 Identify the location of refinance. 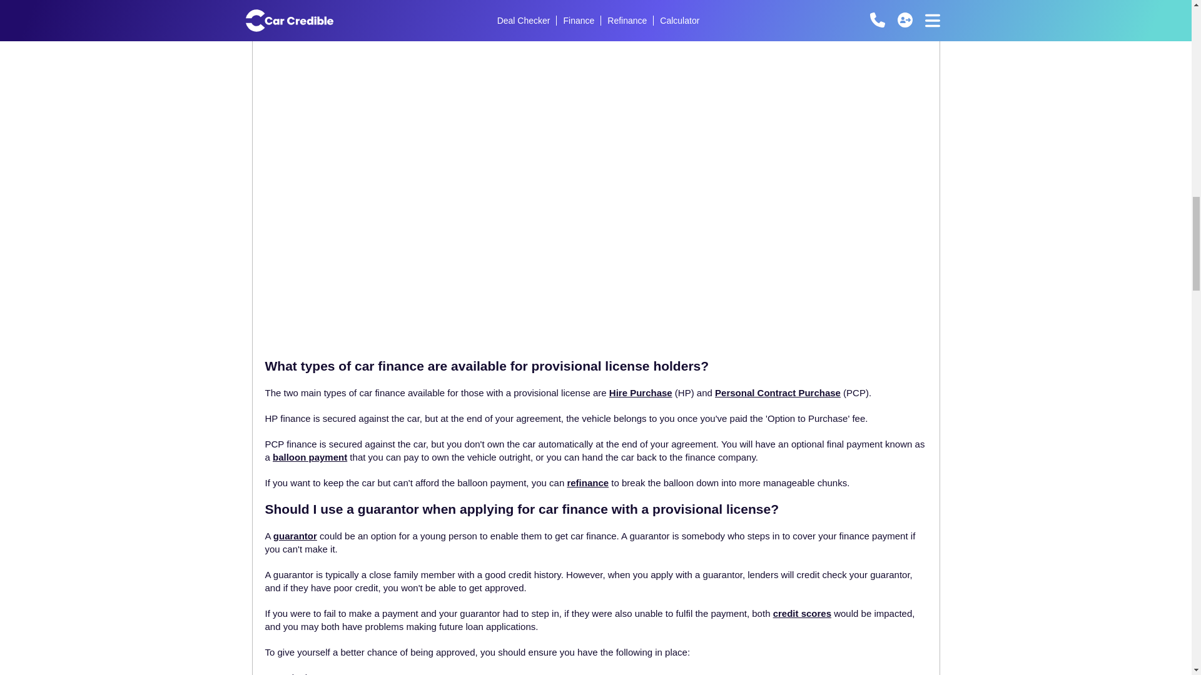
(588, 482).